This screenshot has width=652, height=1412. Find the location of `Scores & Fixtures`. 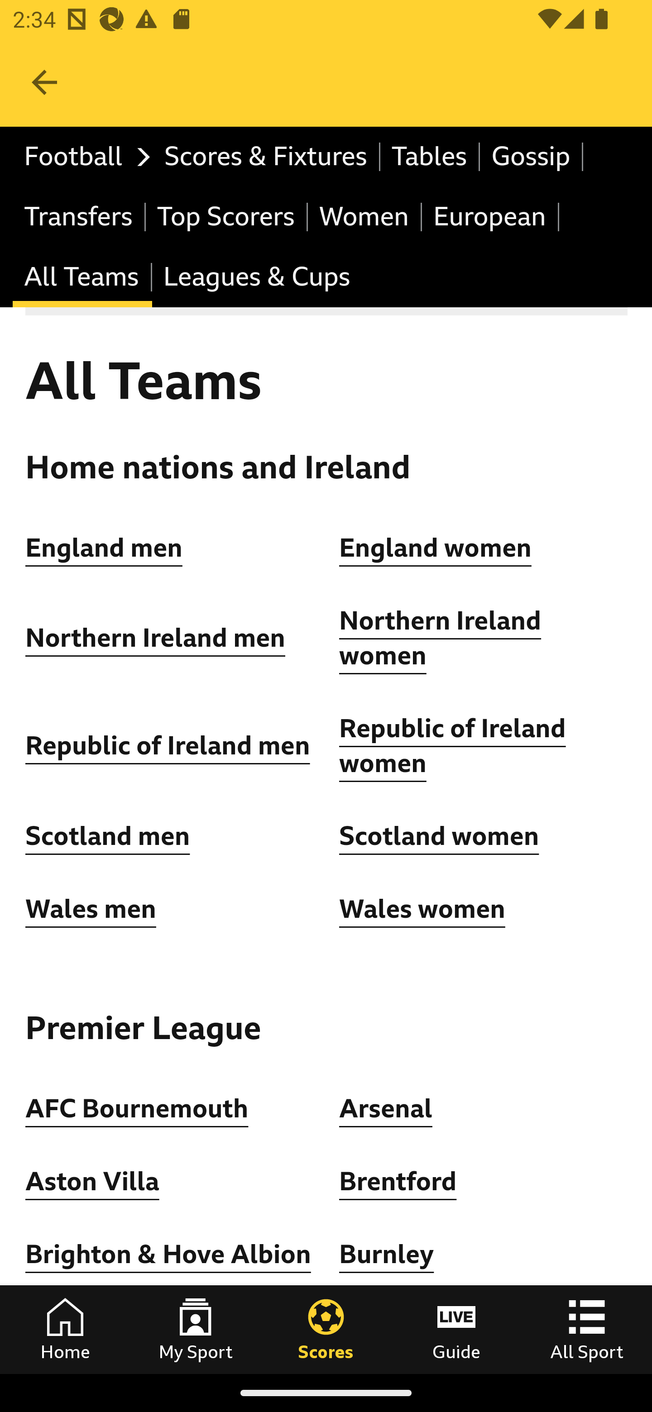

Scores & Fixtures is located at coordinates (266, 157).